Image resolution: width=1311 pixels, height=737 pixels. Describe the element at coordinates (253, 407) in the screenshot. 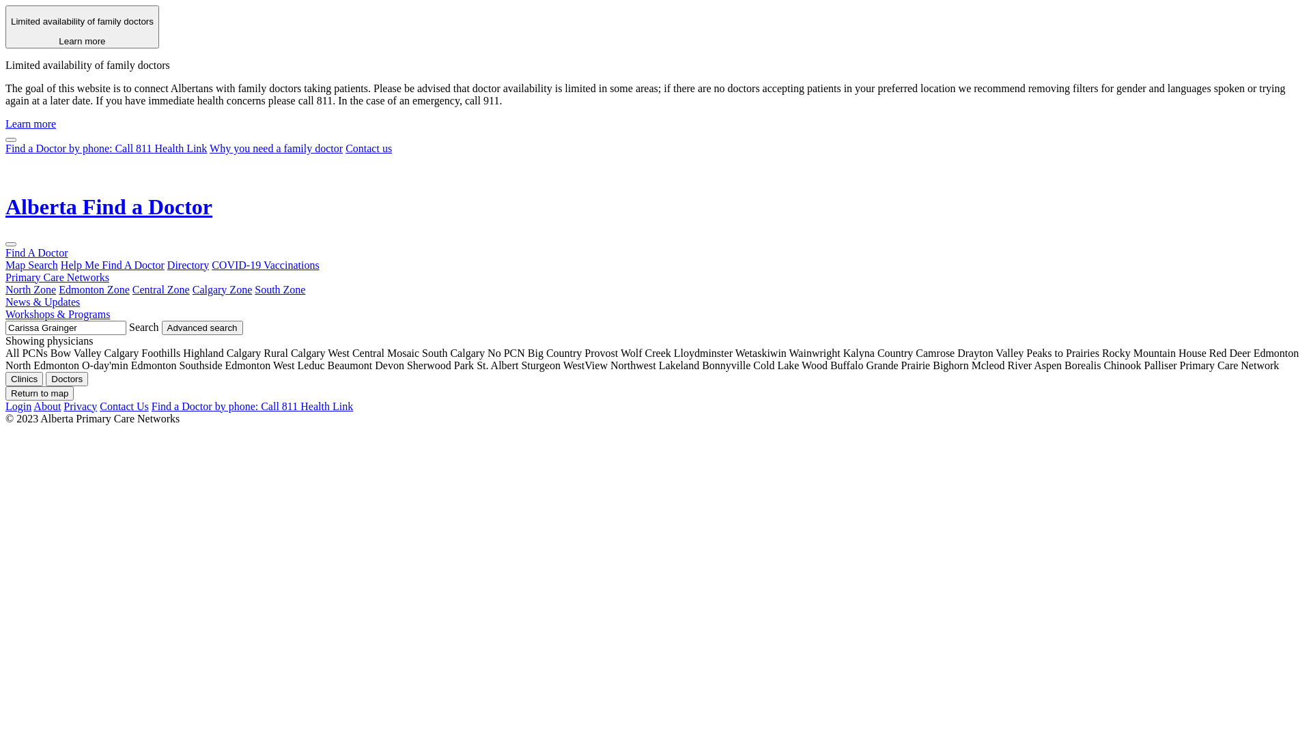

I see `Find a Doctor by phone: Call 811 Health Link` at that location.